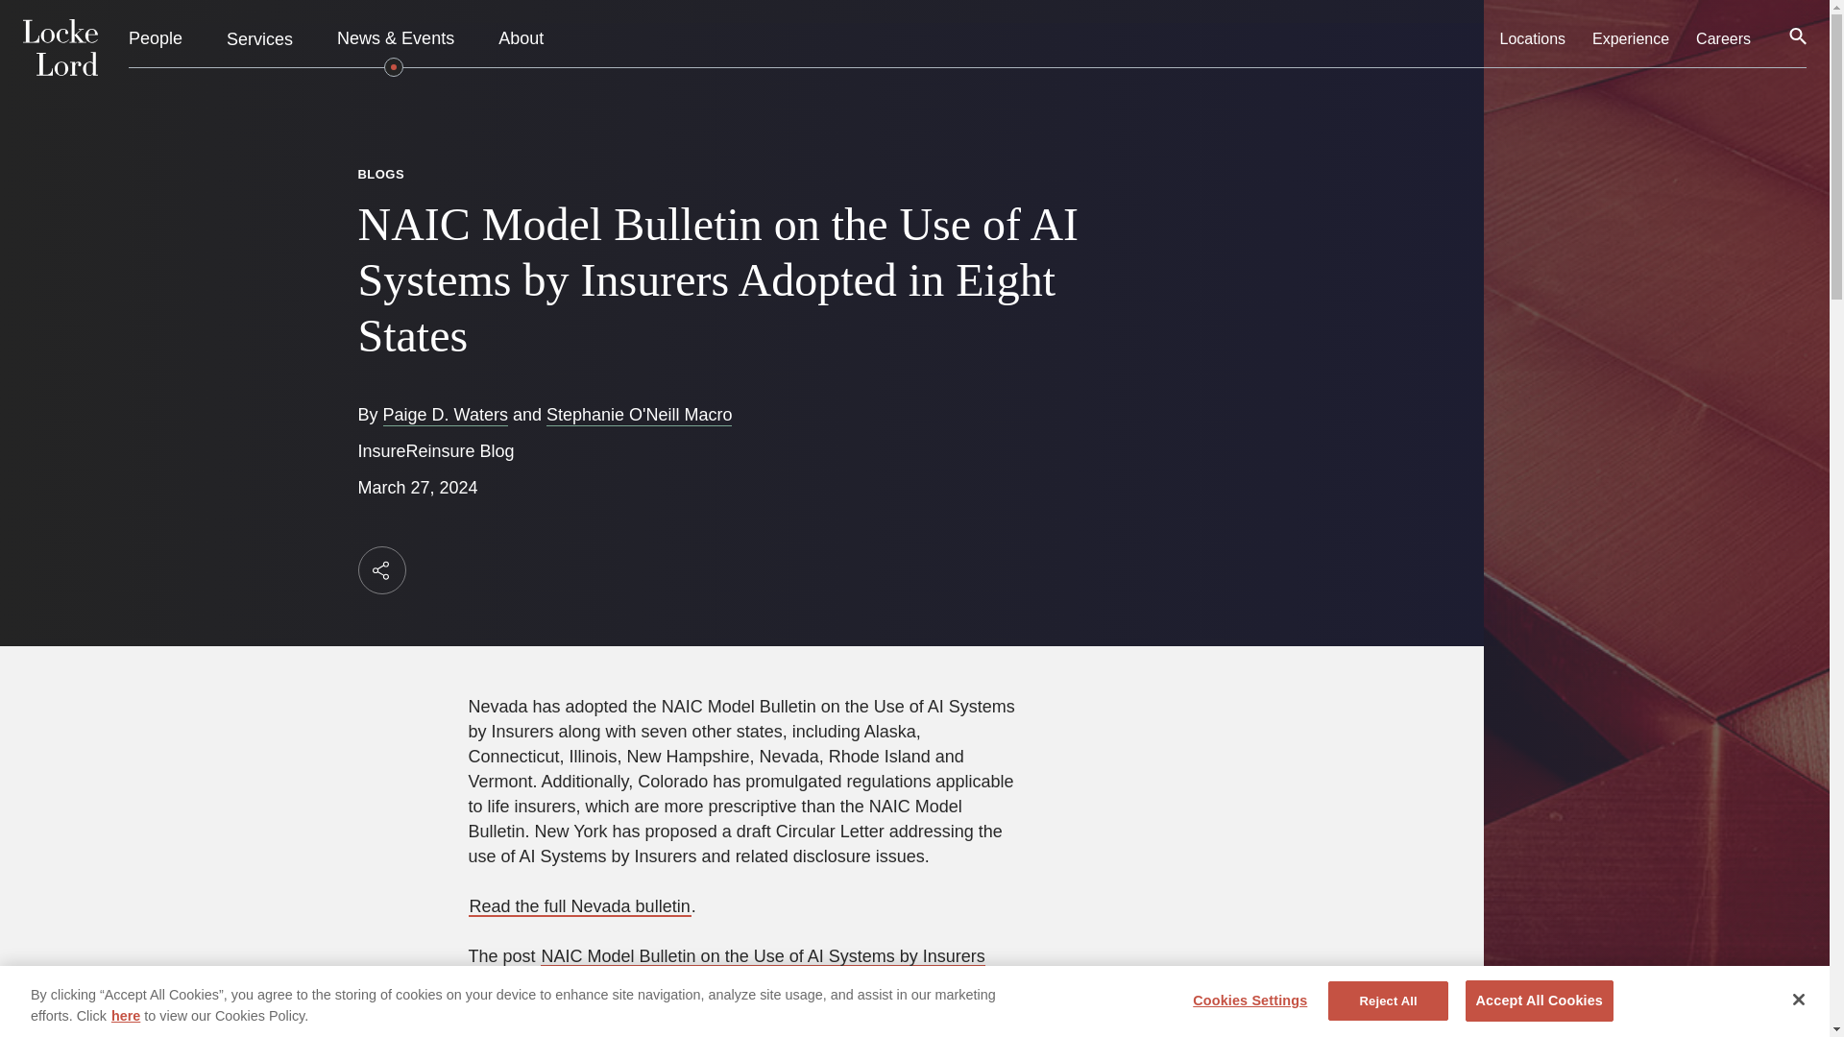 Image resolution: width=1844 pixels, height=1037 pixels. I want to click on People, so click(156, 39).